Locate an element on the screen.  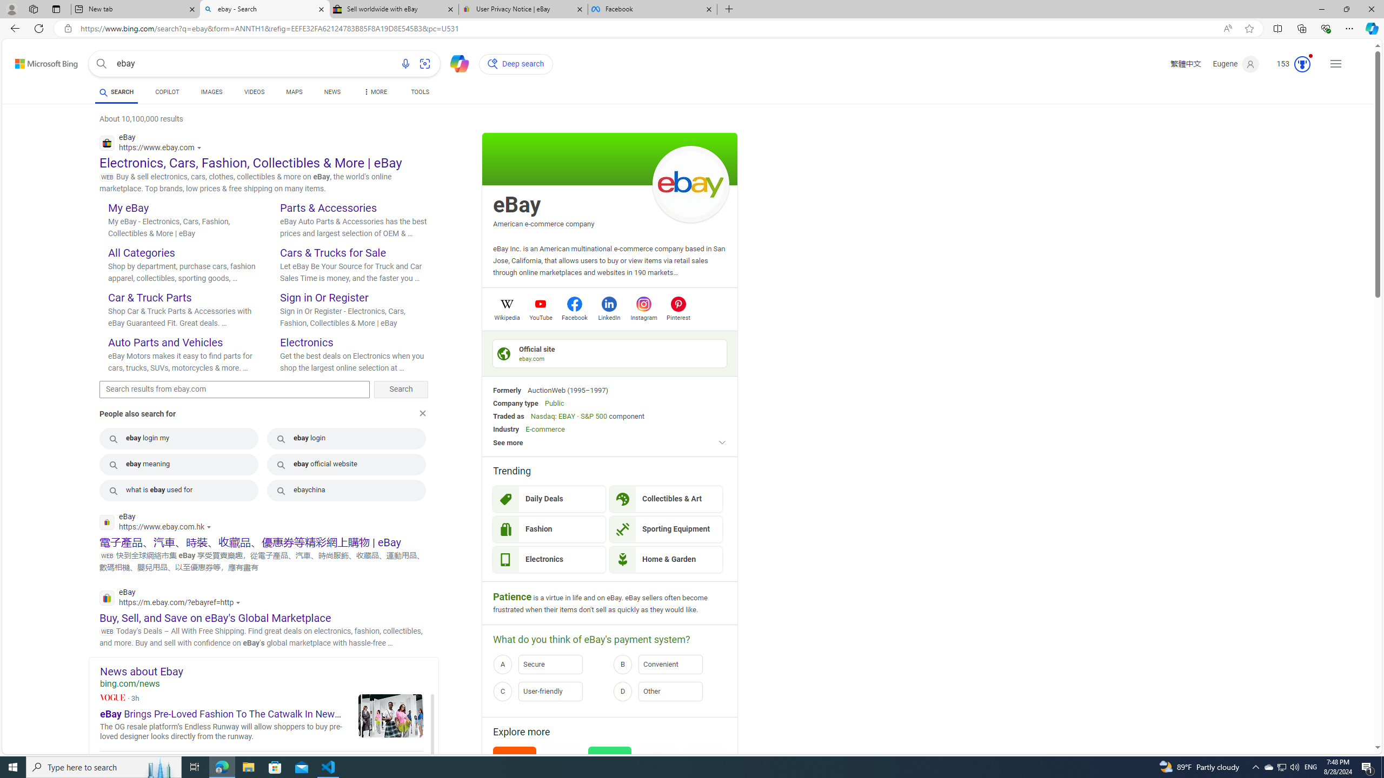
Facebook is located at coordinates (574, 317).